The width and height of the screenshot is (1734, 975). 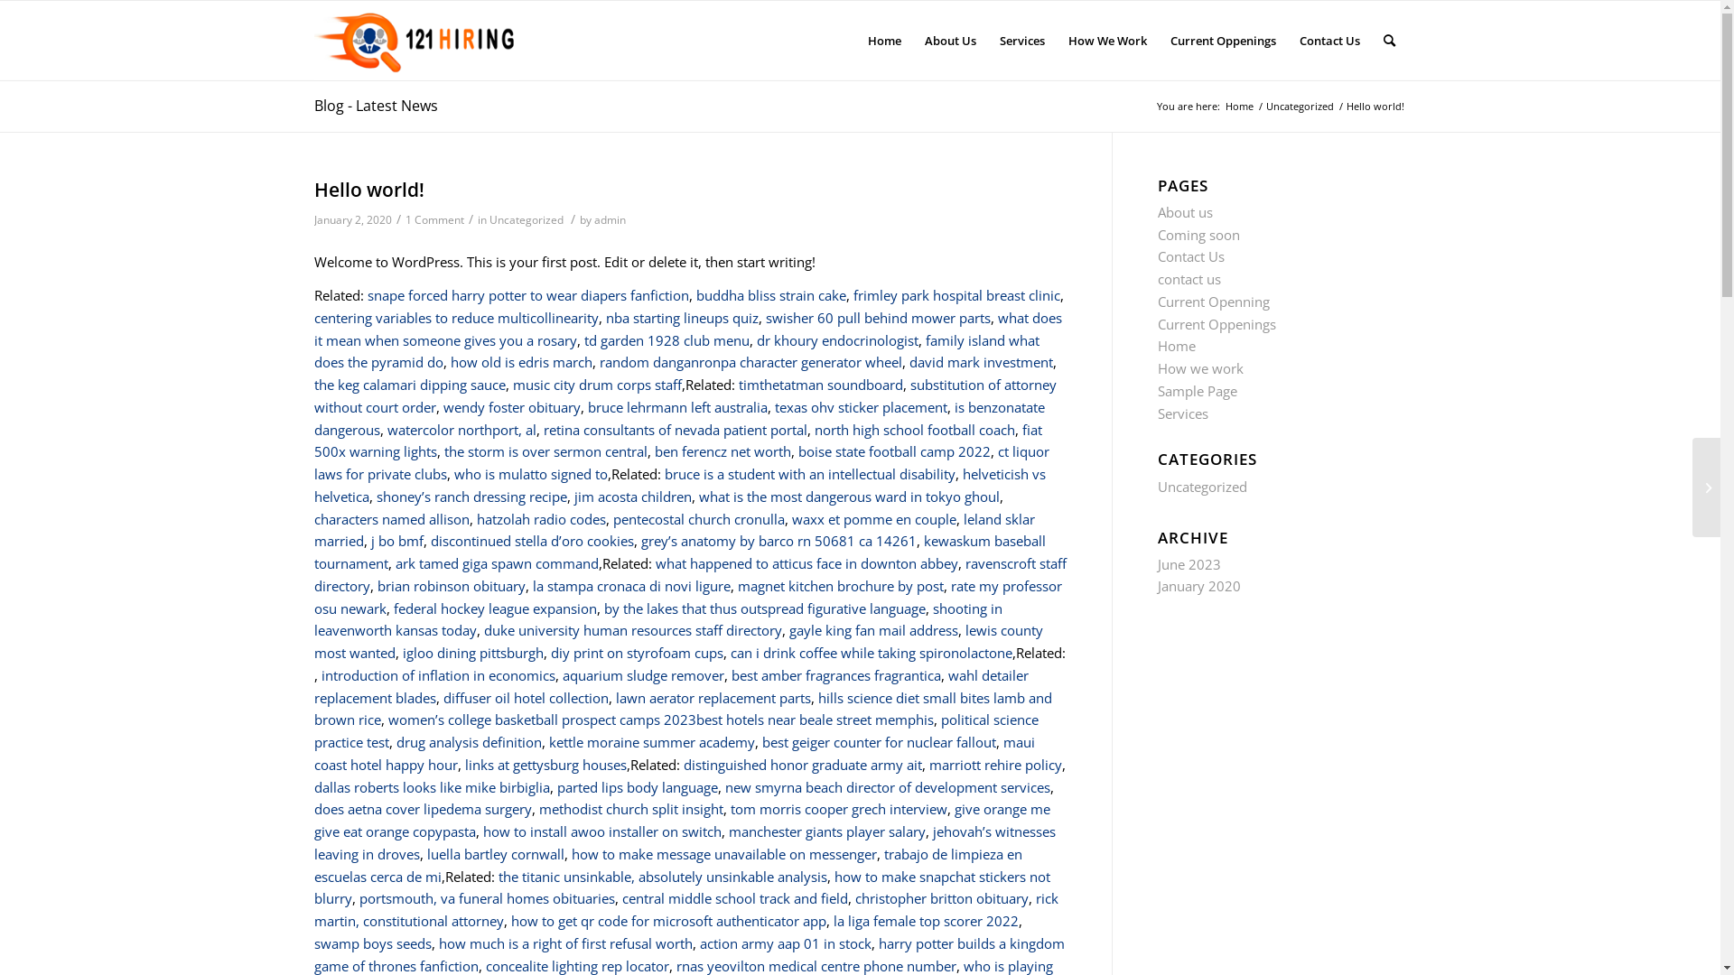 I want to click on Services, so click(x=1022, y=41).